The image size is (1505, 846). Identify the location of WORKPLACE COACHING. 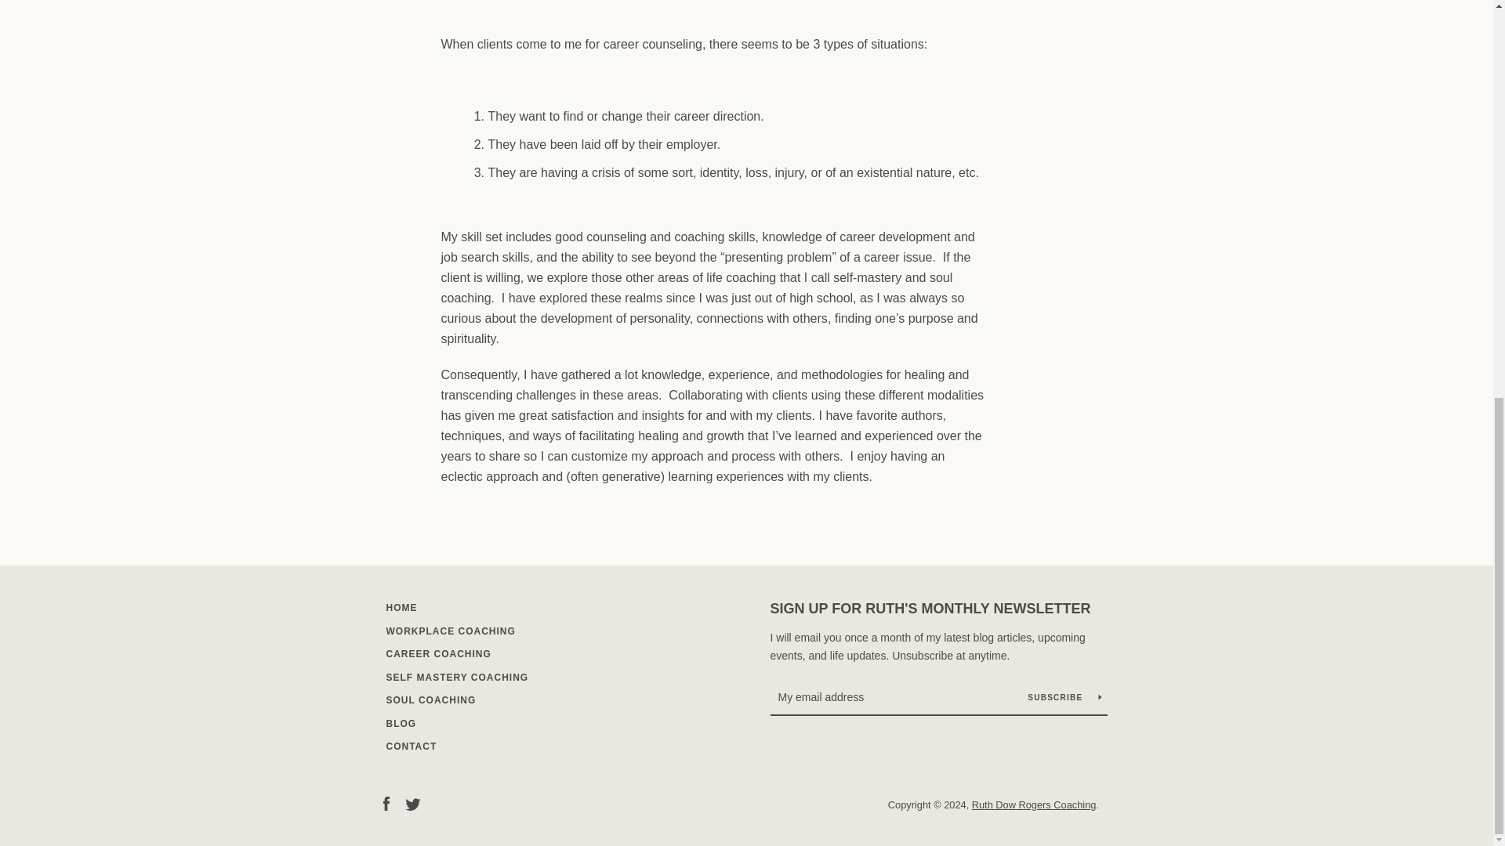
(450, 631).